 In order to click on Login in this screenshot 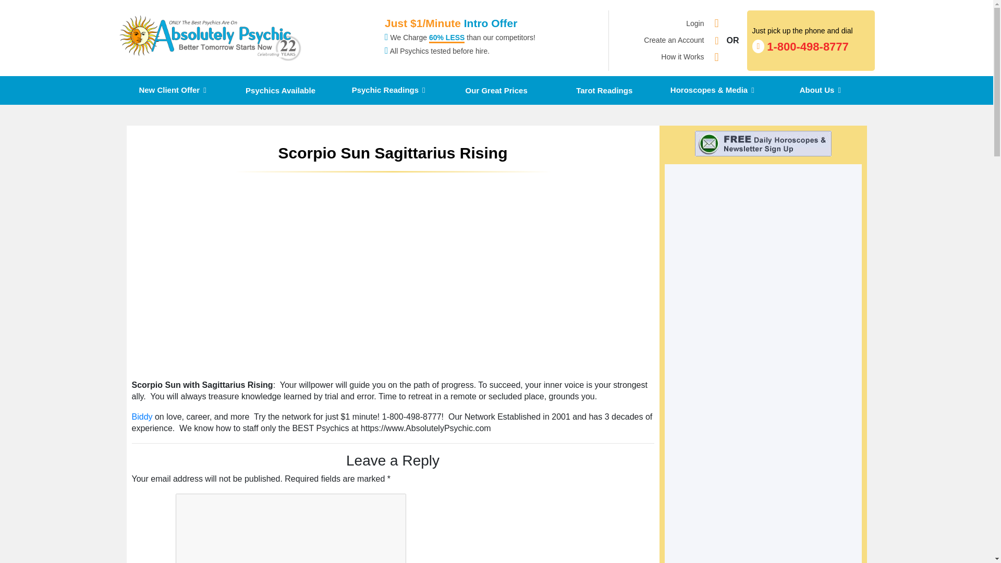, I will do `click(694, 23)`.